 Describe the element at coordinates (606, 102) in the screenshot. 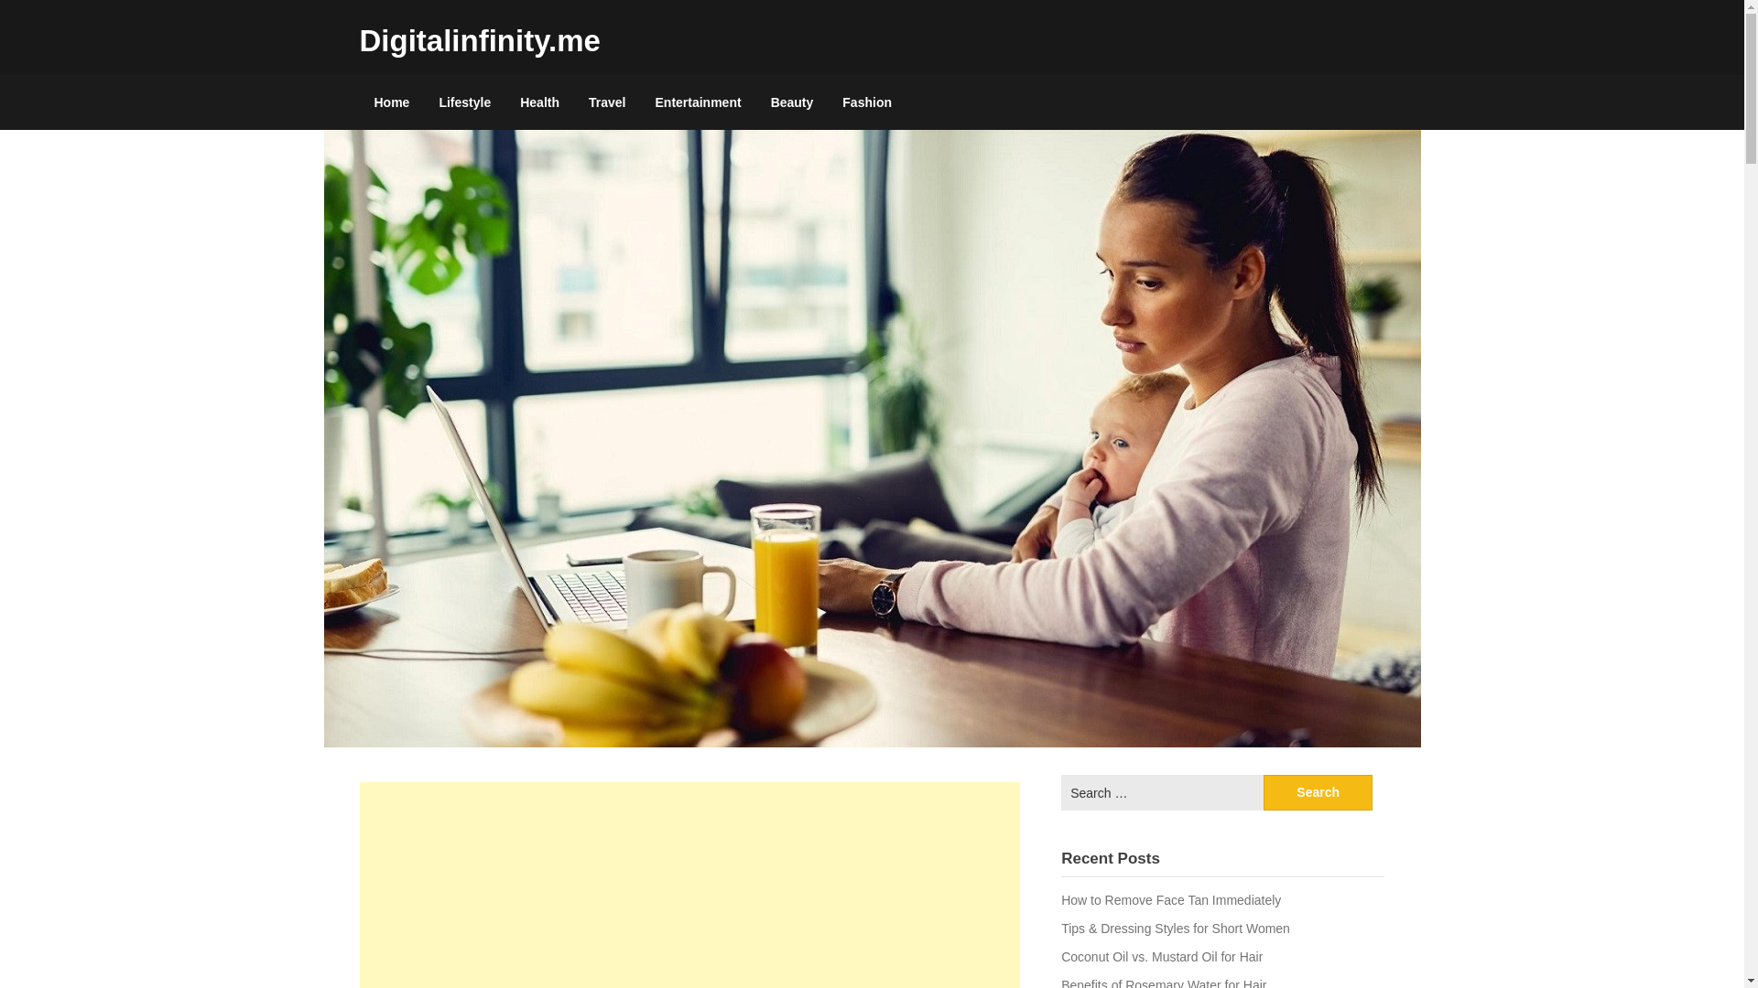

I see `Travel` at that location.